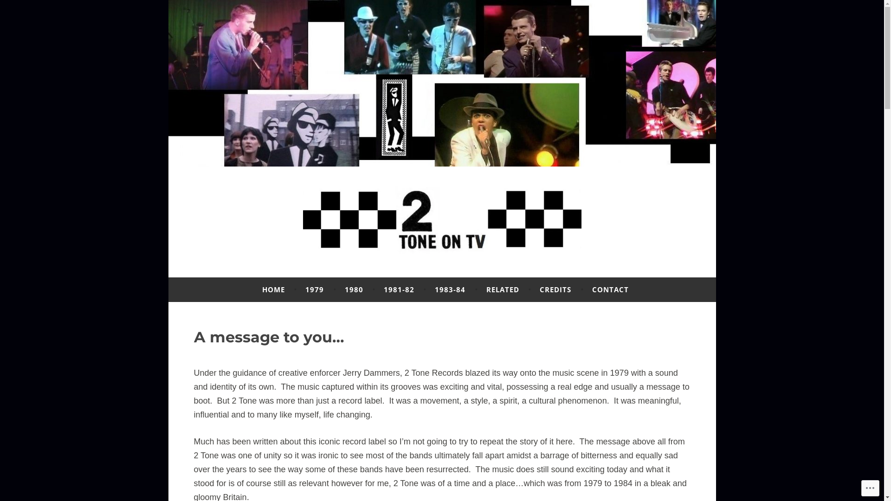  What do you see at coordinates (611, 289) in the screenshot?
I see `CONTACT` at bounding box center [611, 289].